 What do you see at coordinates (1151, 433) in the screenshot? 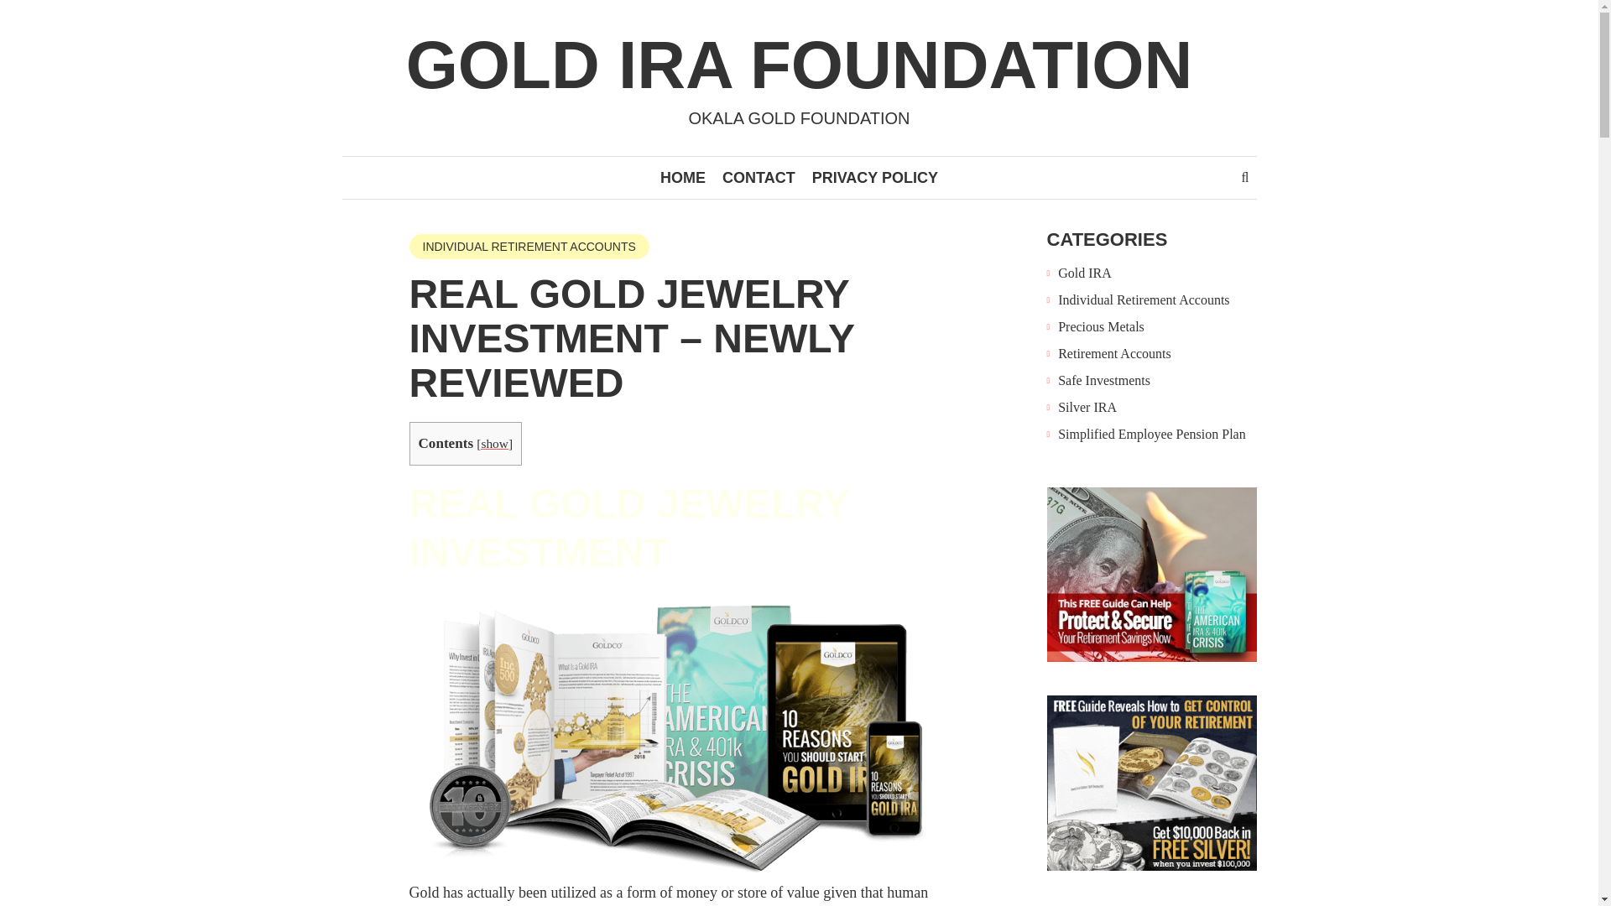
I see `Simplified Employee Pension Plan` at bounding box center [1151, 433].